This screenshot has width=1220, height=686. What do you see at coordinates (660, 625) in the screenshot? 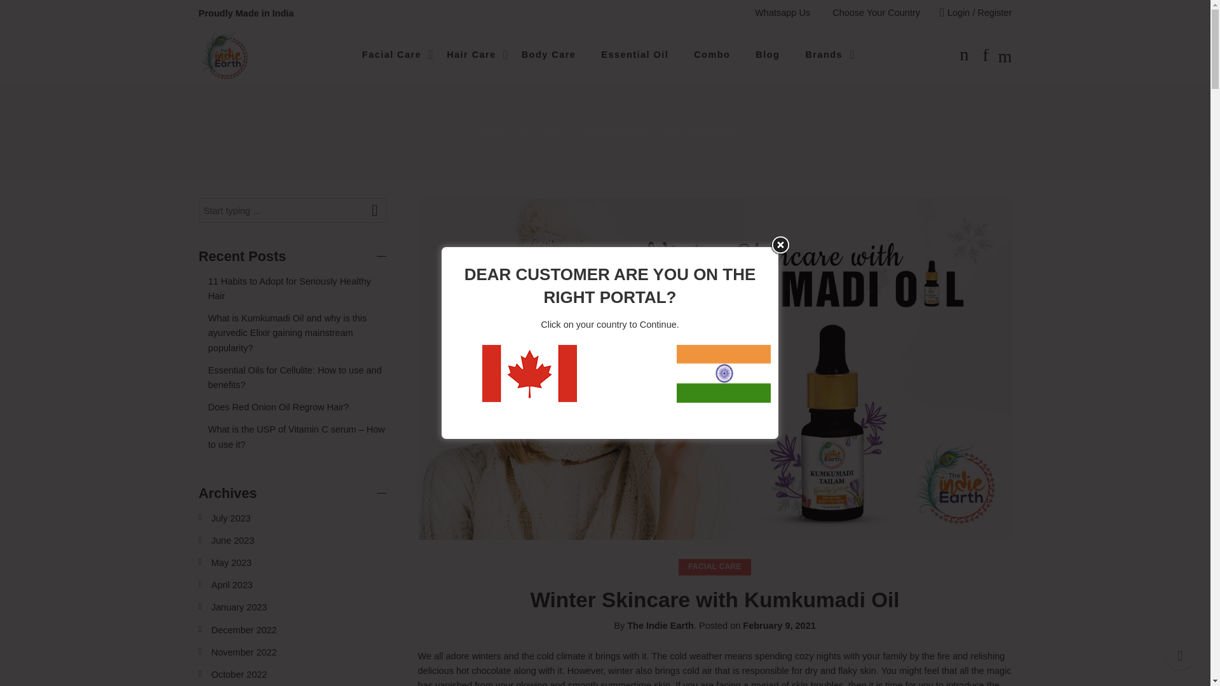
I see `The Indie Earth` at bounding box center [660, 625].